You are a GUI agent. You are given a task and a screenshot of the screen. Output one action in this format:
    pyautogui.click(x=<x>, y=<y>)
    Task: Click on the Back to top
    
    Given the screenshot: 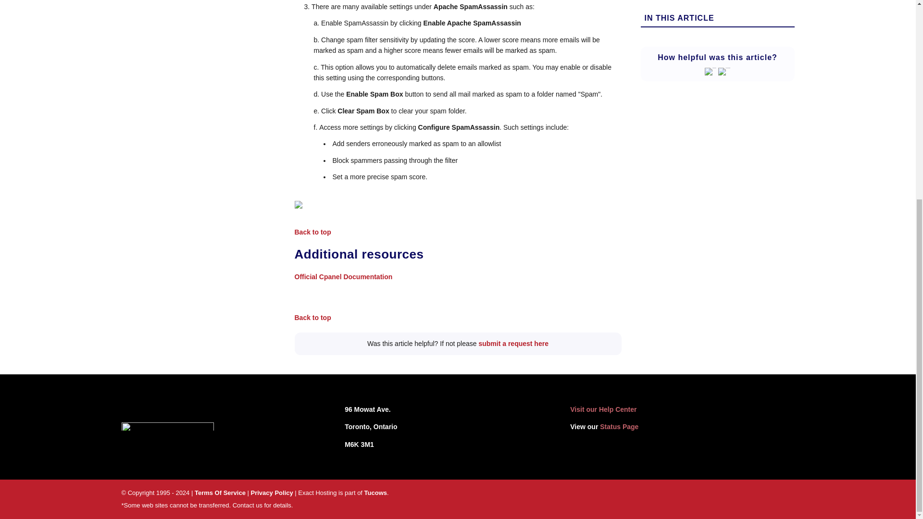 What is the action you would take?
    pyautogui.click(x=312, y=317)
    